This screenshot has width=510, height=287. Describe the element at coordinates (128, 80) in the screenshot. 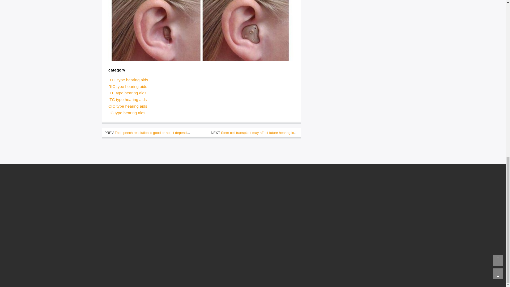

I see `BTE type hearing aids` at that location.